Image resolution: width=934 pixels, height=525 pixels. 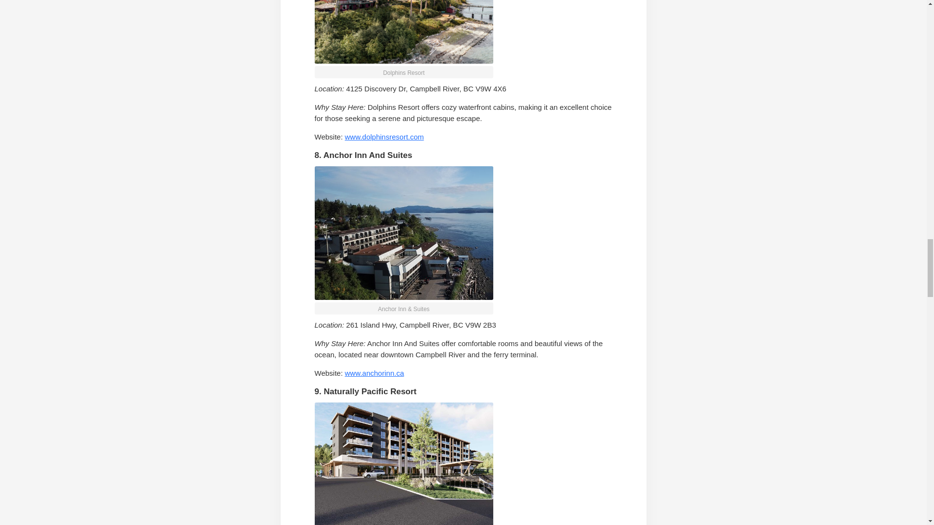 I want to click on www.dolphinsresort.com, so click(x=384, y=137).